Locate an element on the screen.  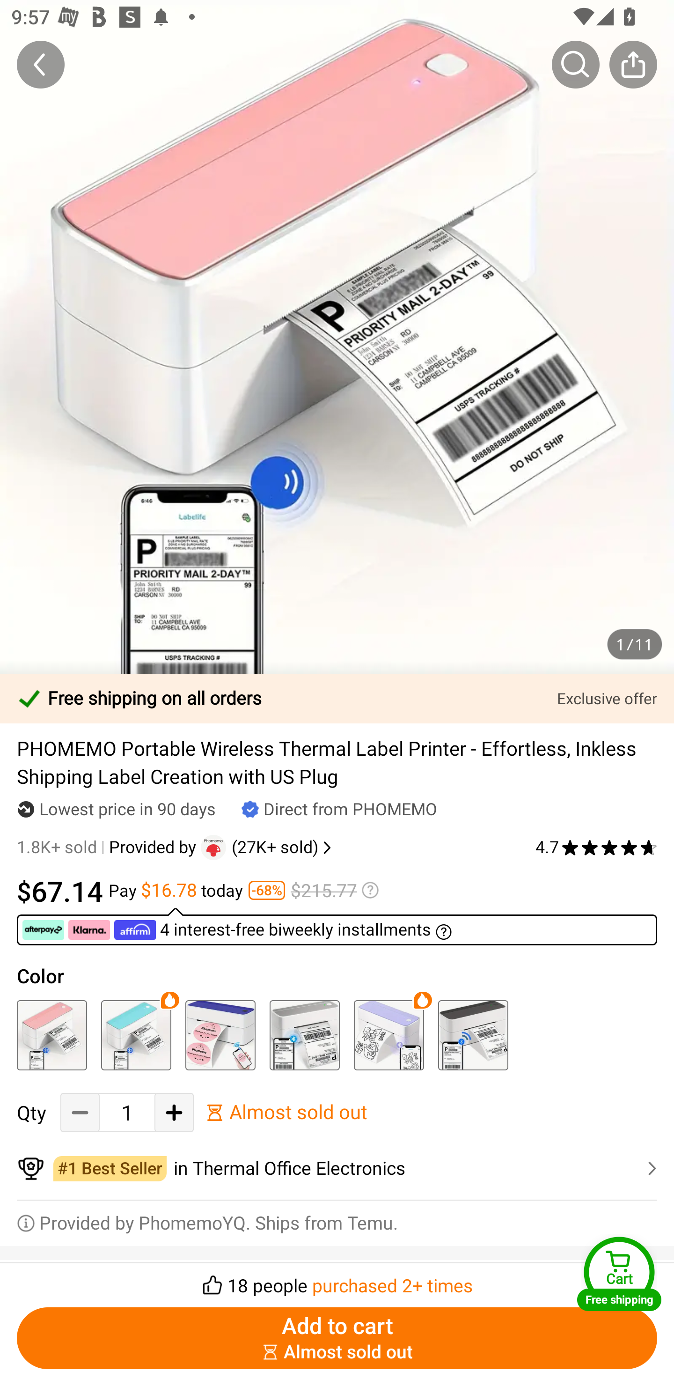
Add to cart ￼￼Almost sold out is located at coordinates (337, 1338).